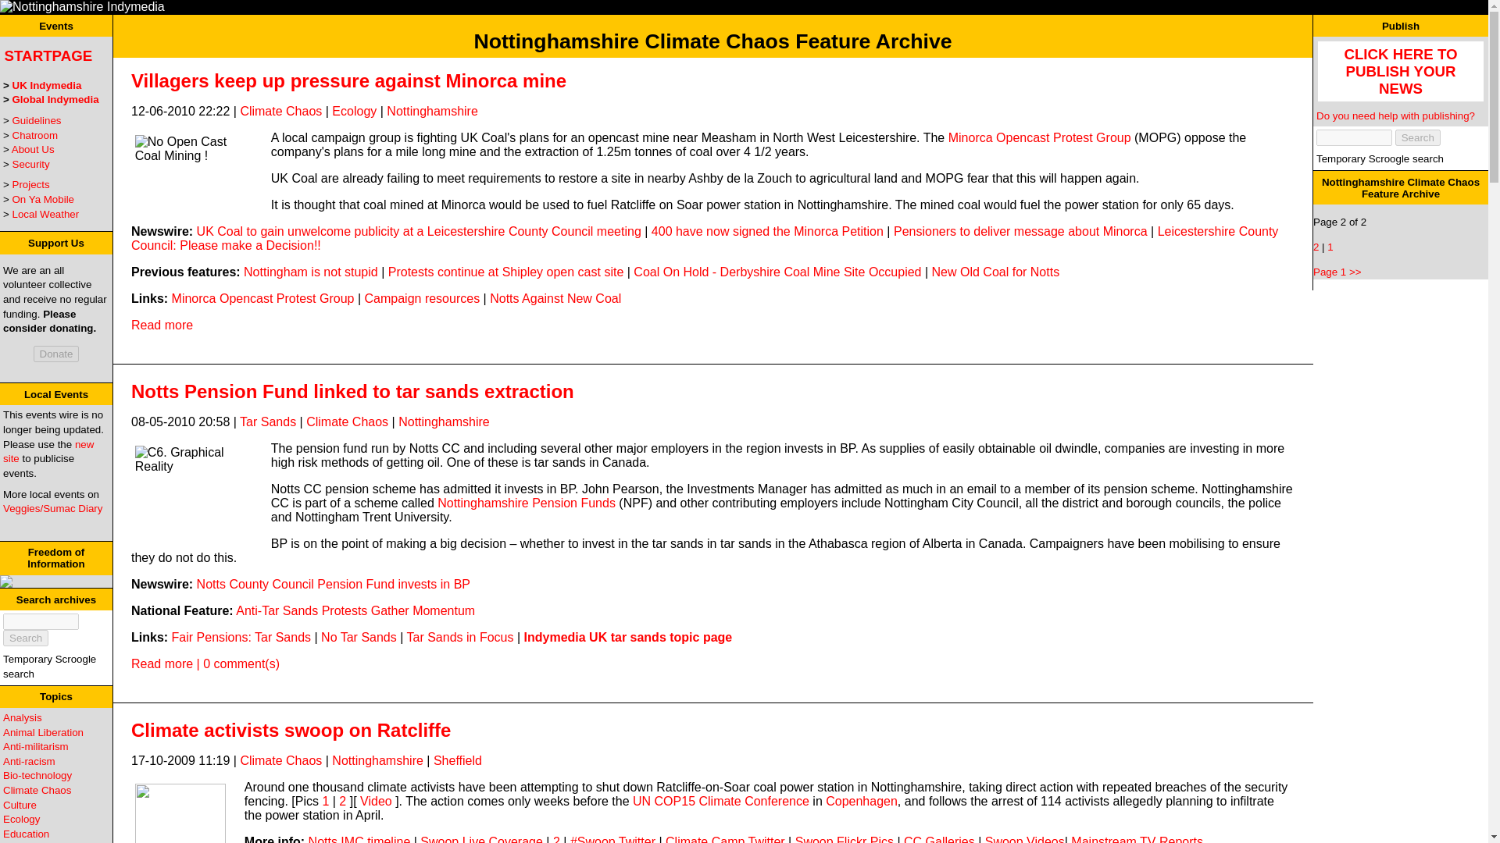 Image resolution: width=1500 pixels, height=843 pixels. What do you see at coordinates (34, 136) in the screenshot?
I see `Chatroom` at bounding box center [34, 136].